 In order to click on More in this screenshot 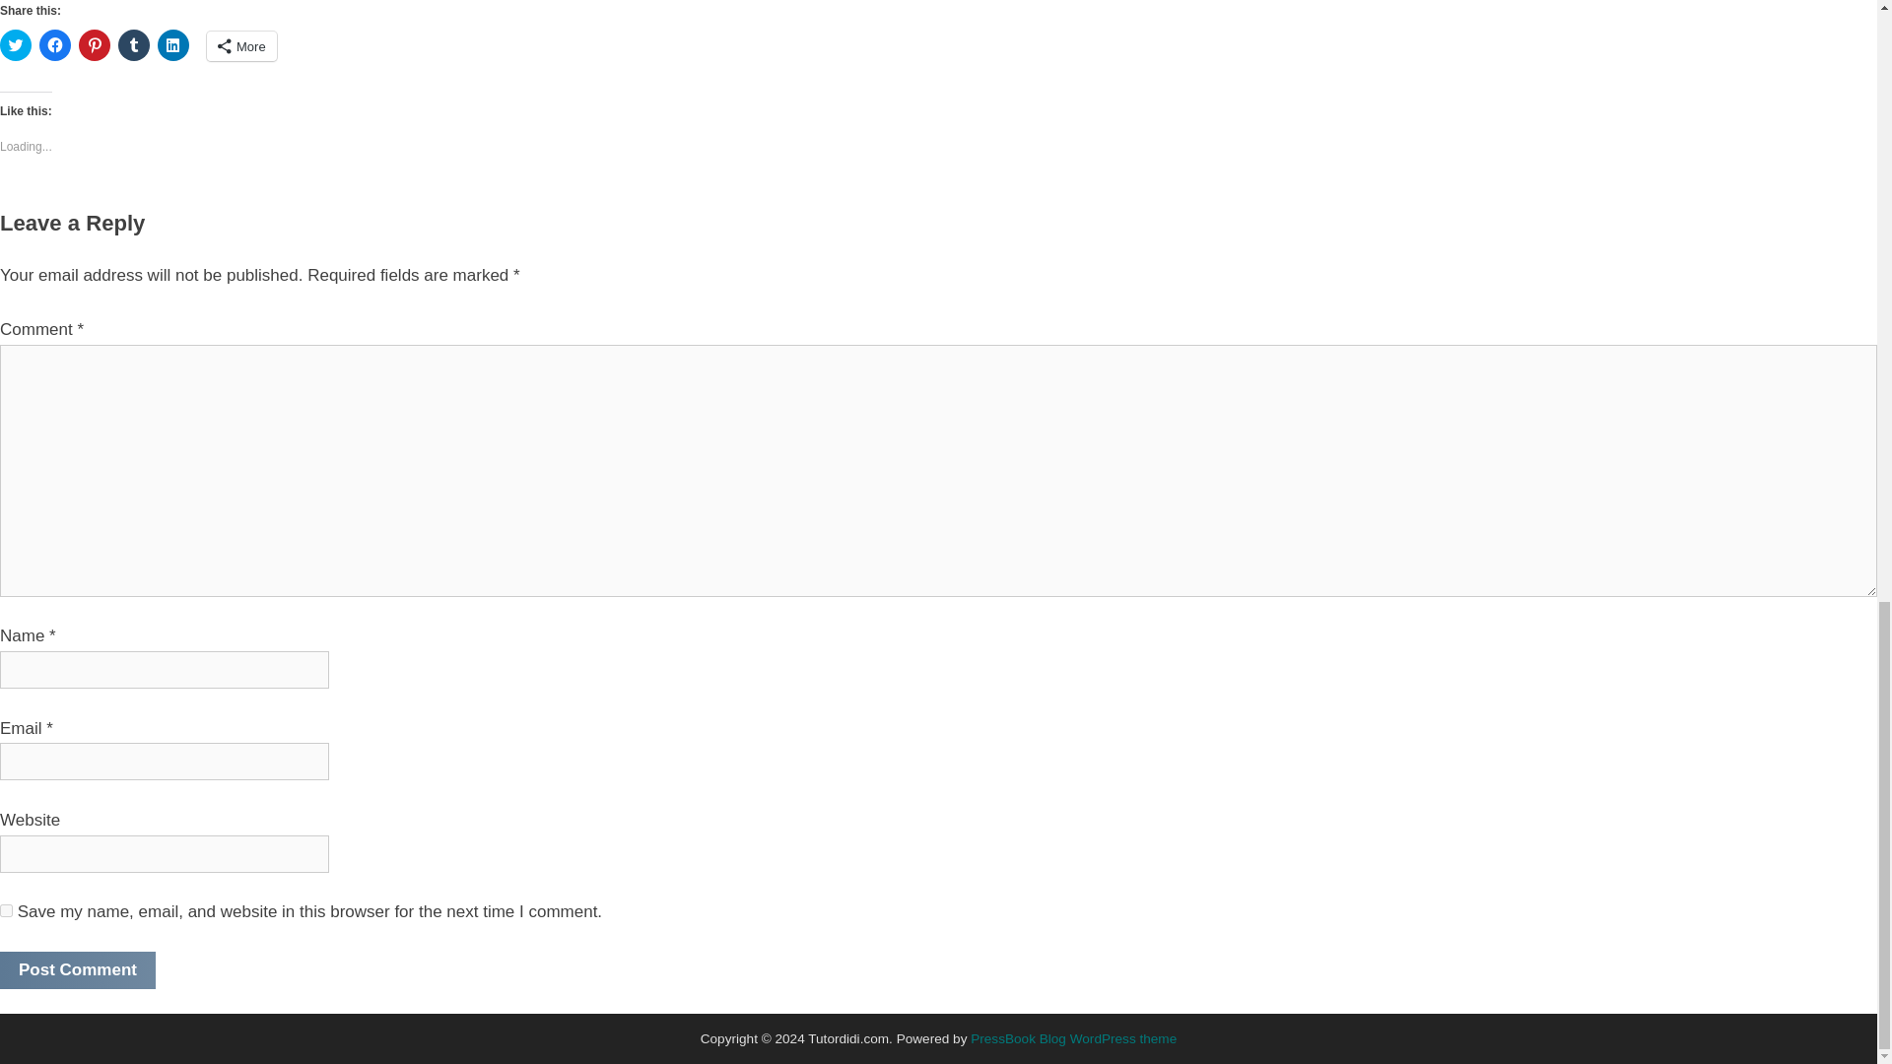, I will do `click(240, 45)`.